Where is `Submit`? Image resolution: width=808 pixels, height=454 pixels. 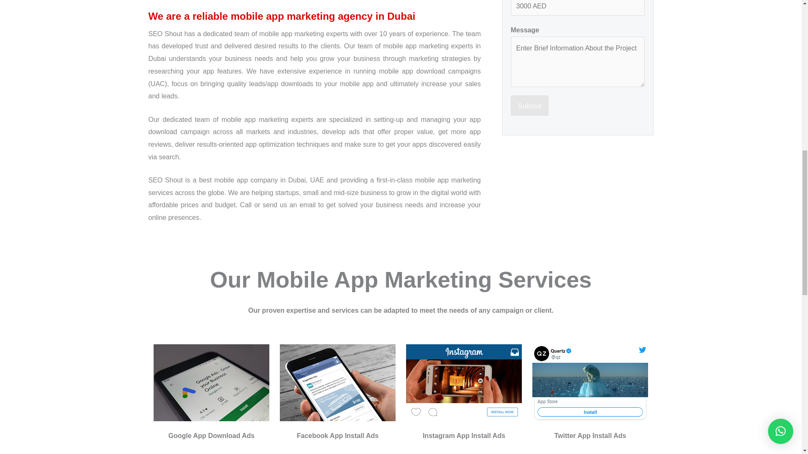 Submit is located at coordinates (529, 105).